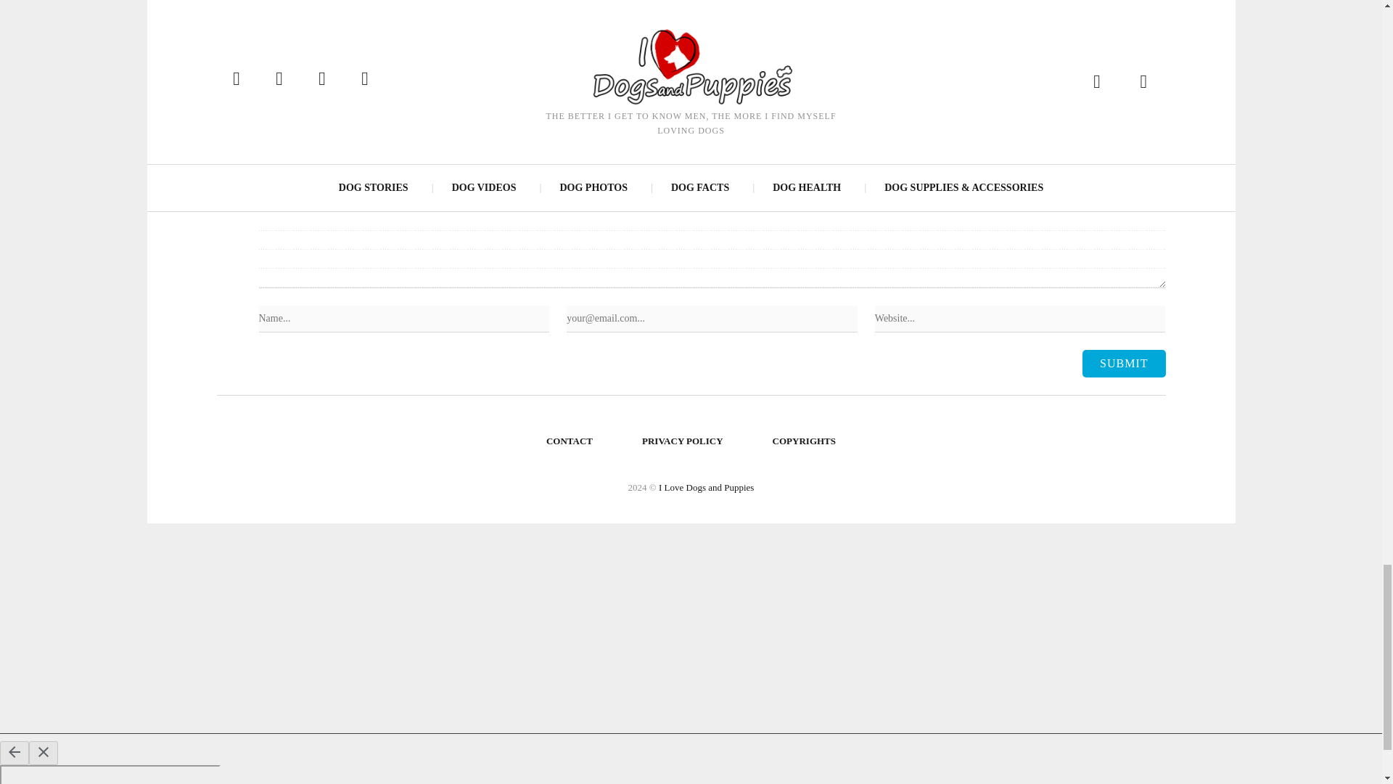  I want to click on CONTACT, so click(570, 441).